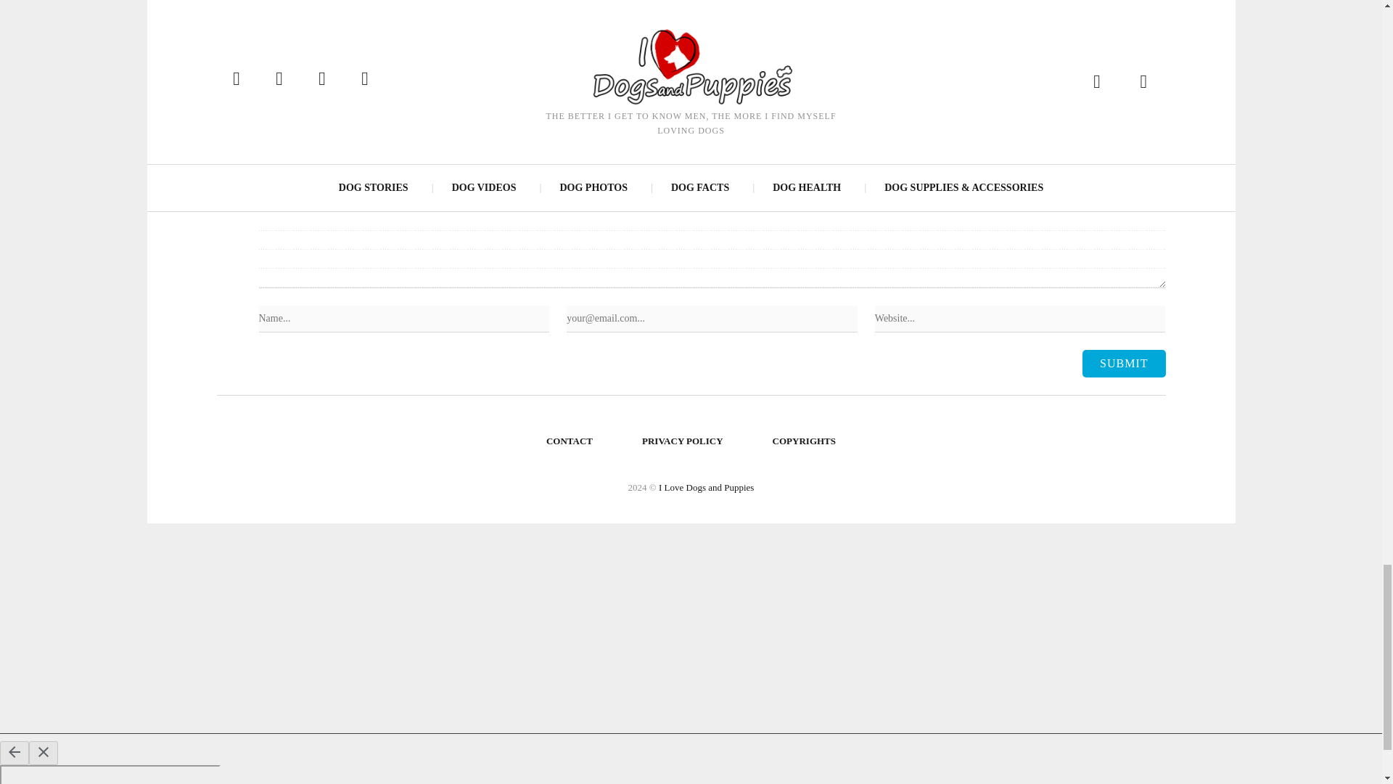  I want to click on CONTACT, so click(570, 441).